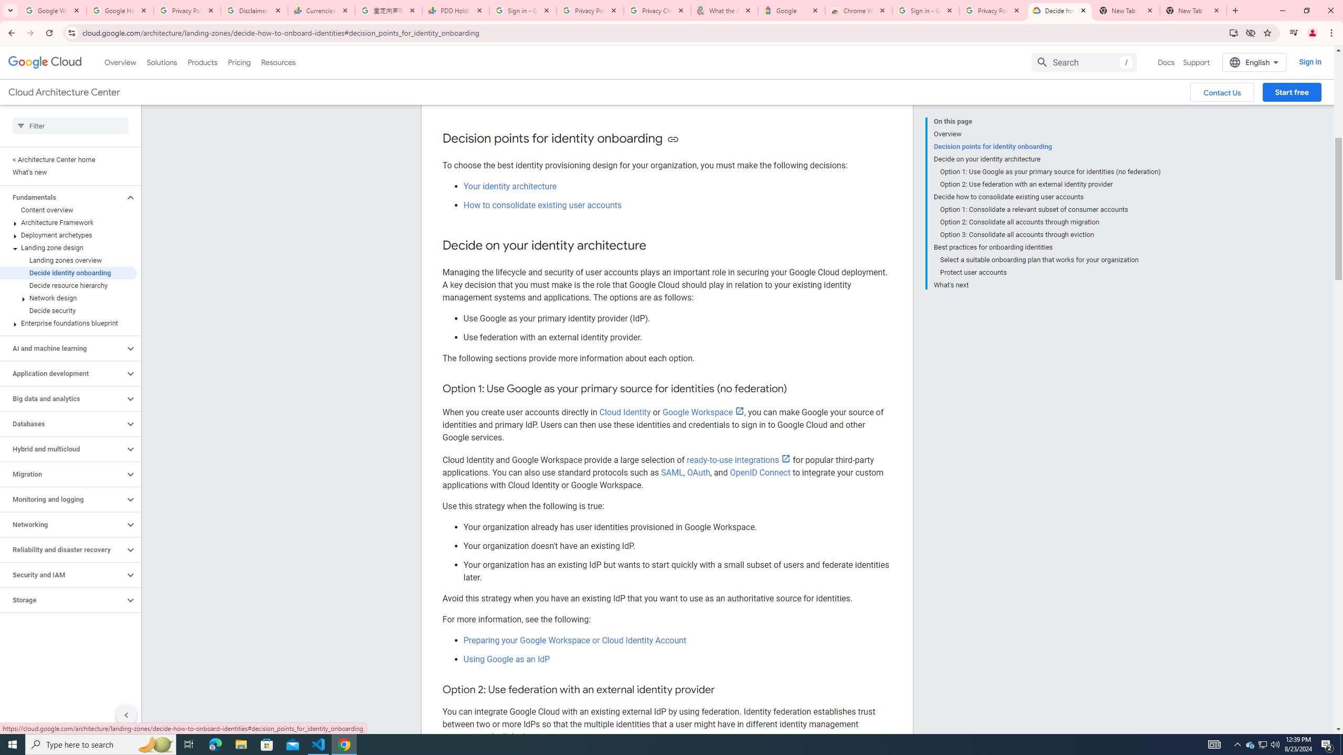 This screenshot has width=1343, height=755. Describe the element at coordinates (859, 10) in the screenshot. I see `Chrome Web Store - Color themes by Chrome` at that location.